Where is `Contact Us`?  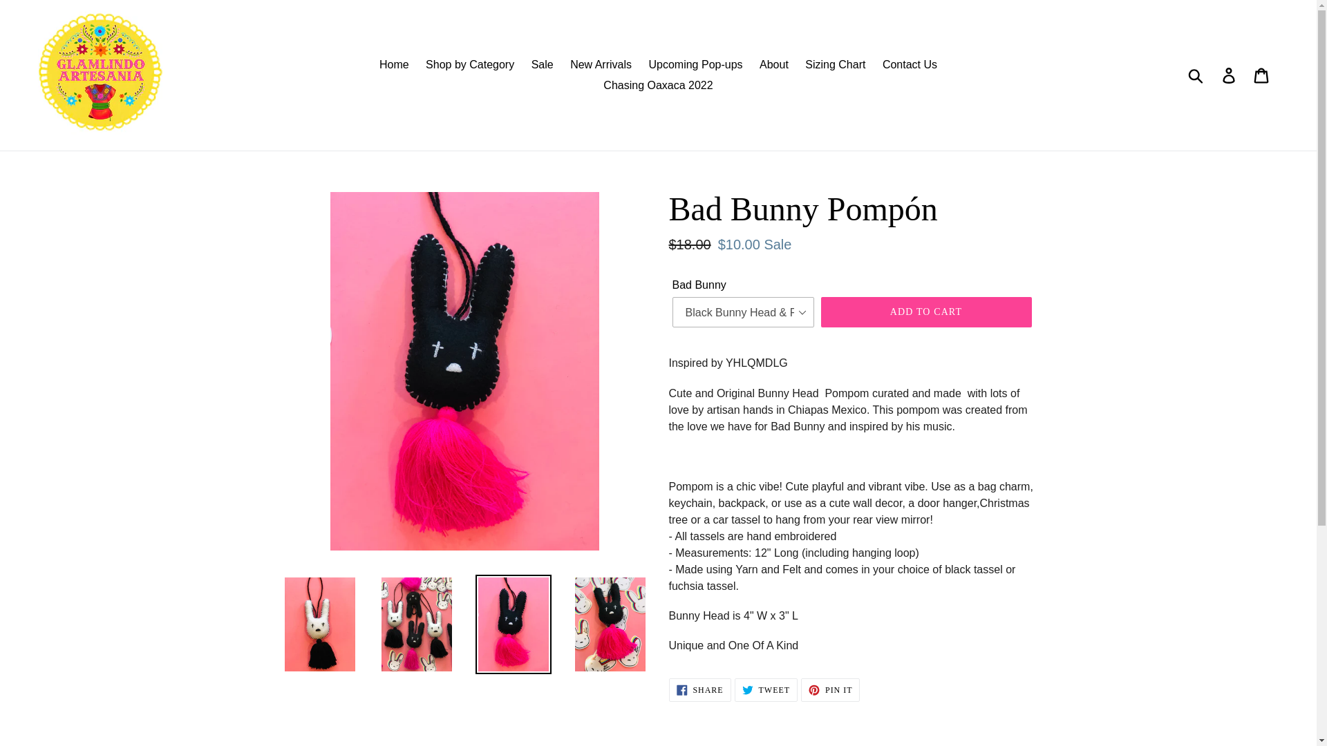 Contact Us is located at coordinates (831, 689).